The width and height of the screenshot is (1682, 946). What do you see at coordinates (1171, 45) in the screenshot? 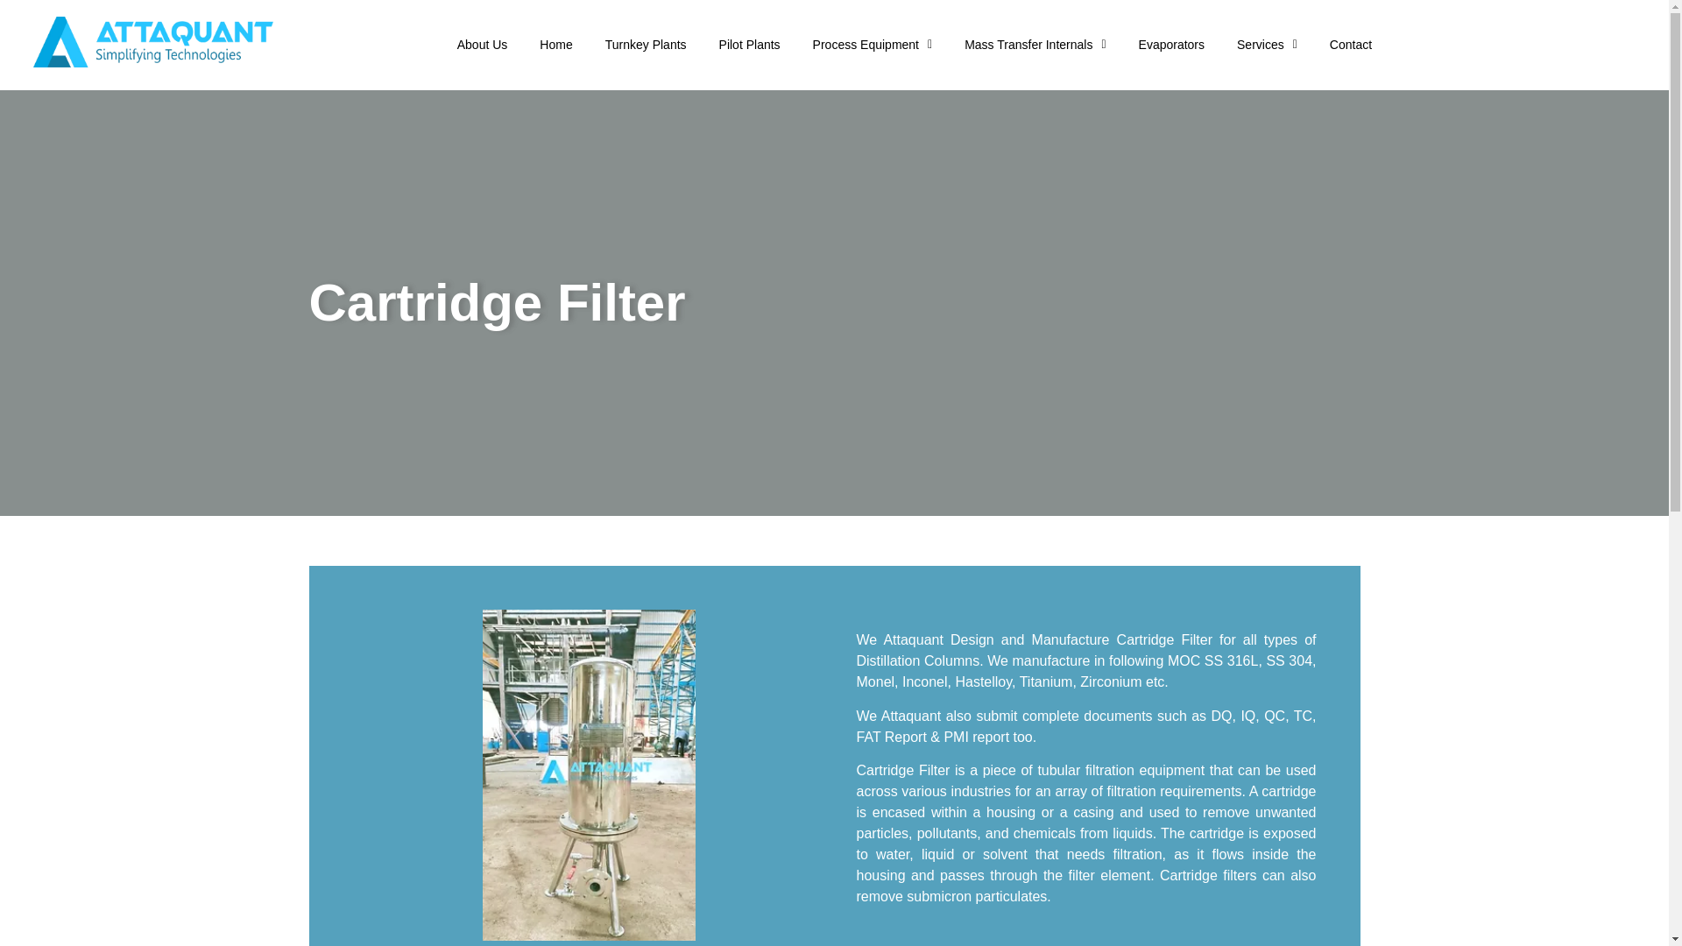
I see `Evaporators` at bounding box center [1171, 45].